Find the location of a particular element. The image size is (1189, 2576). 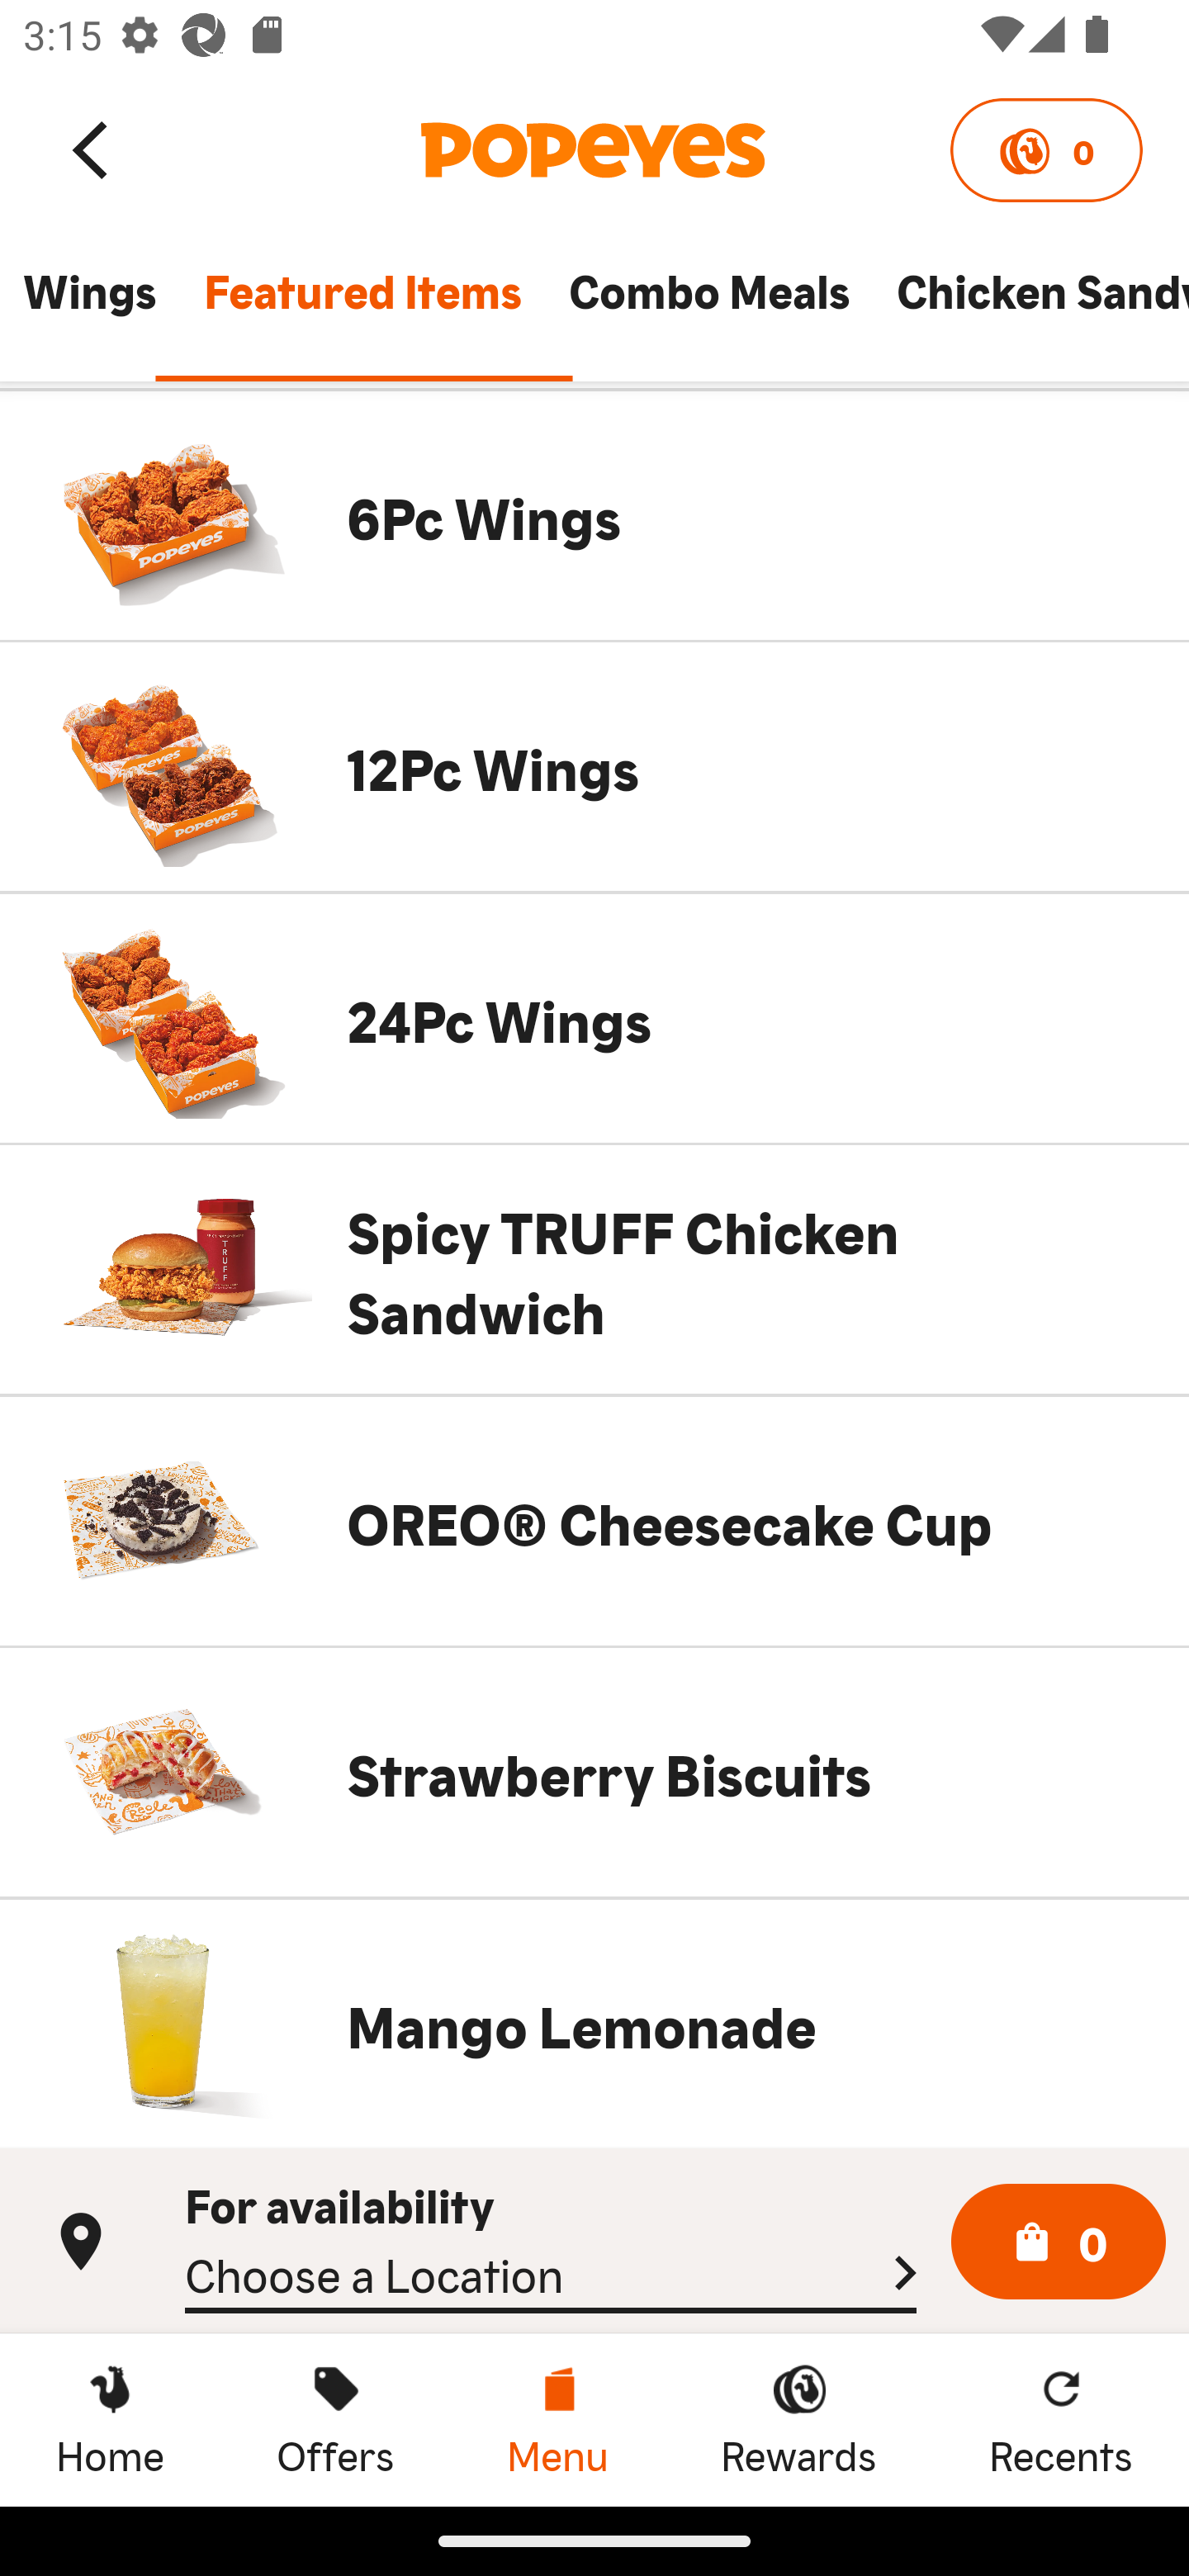

Chicken Sandwich   is located at coordinates (1030, 305).